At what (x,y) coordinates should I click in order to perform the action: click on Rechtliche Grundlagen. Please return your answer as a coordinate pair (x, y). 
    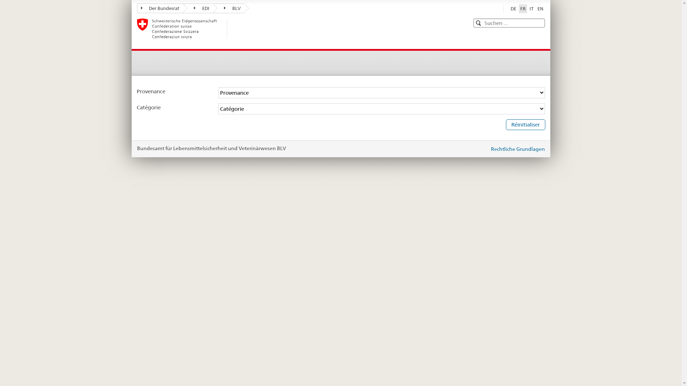
    Looking at the image, I should click on (518, 149).